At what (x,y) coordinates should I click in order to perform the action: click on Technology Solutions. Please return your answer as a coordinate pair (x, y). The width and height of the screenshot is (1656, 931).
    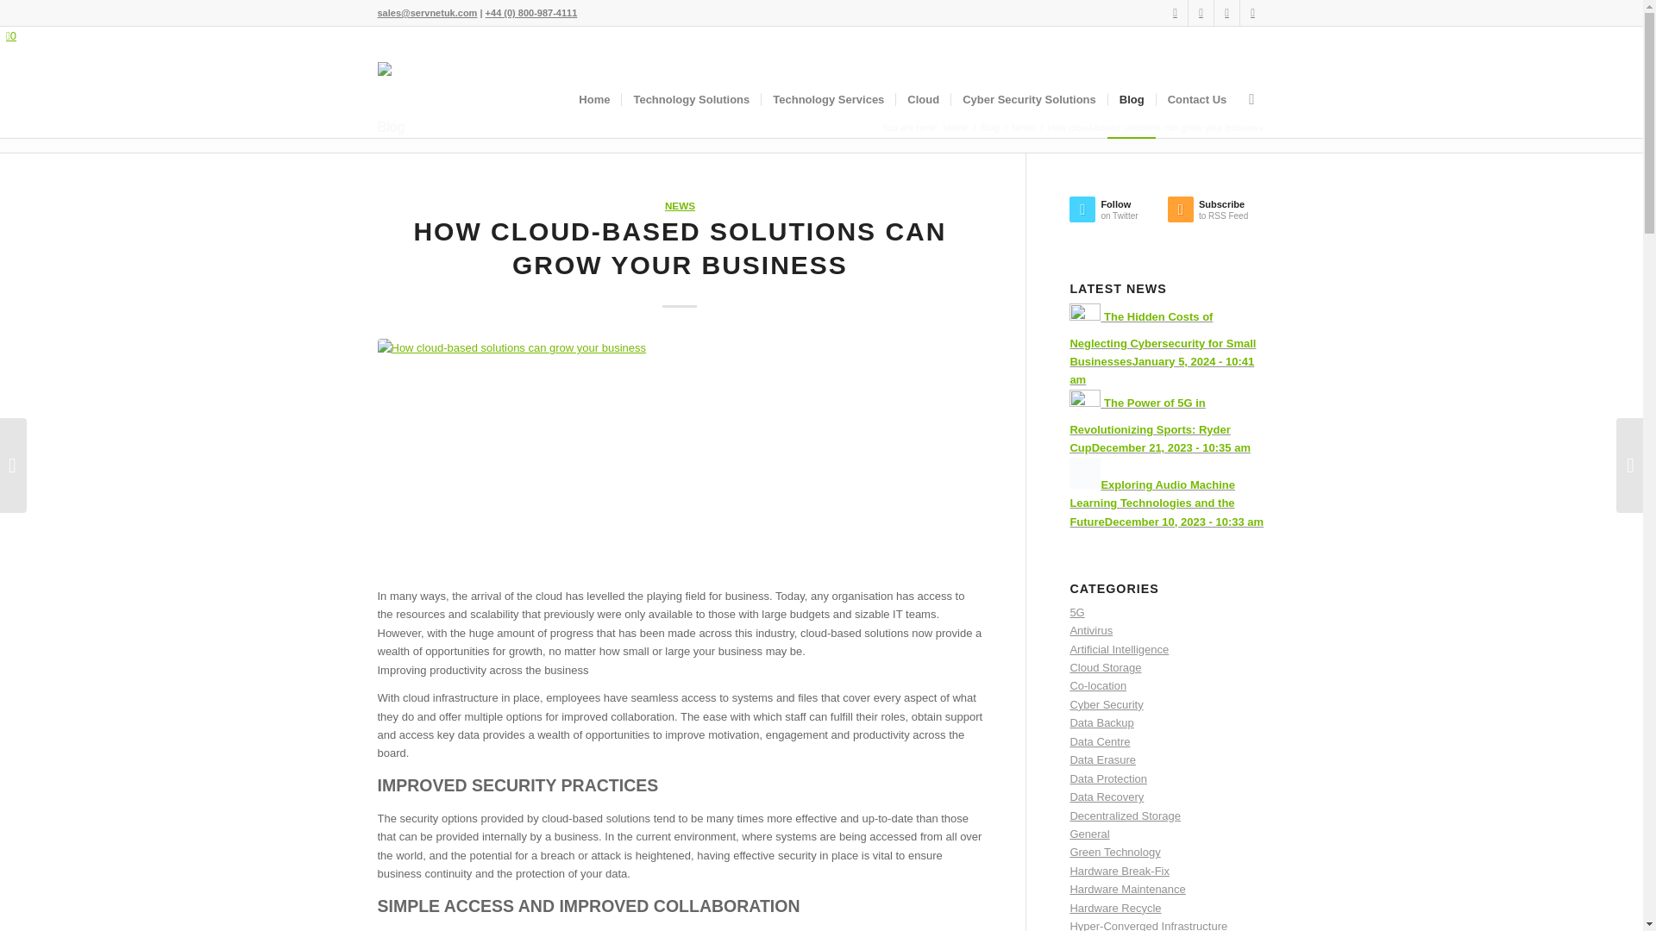
    Looking at the image, I should click on (690, 100).